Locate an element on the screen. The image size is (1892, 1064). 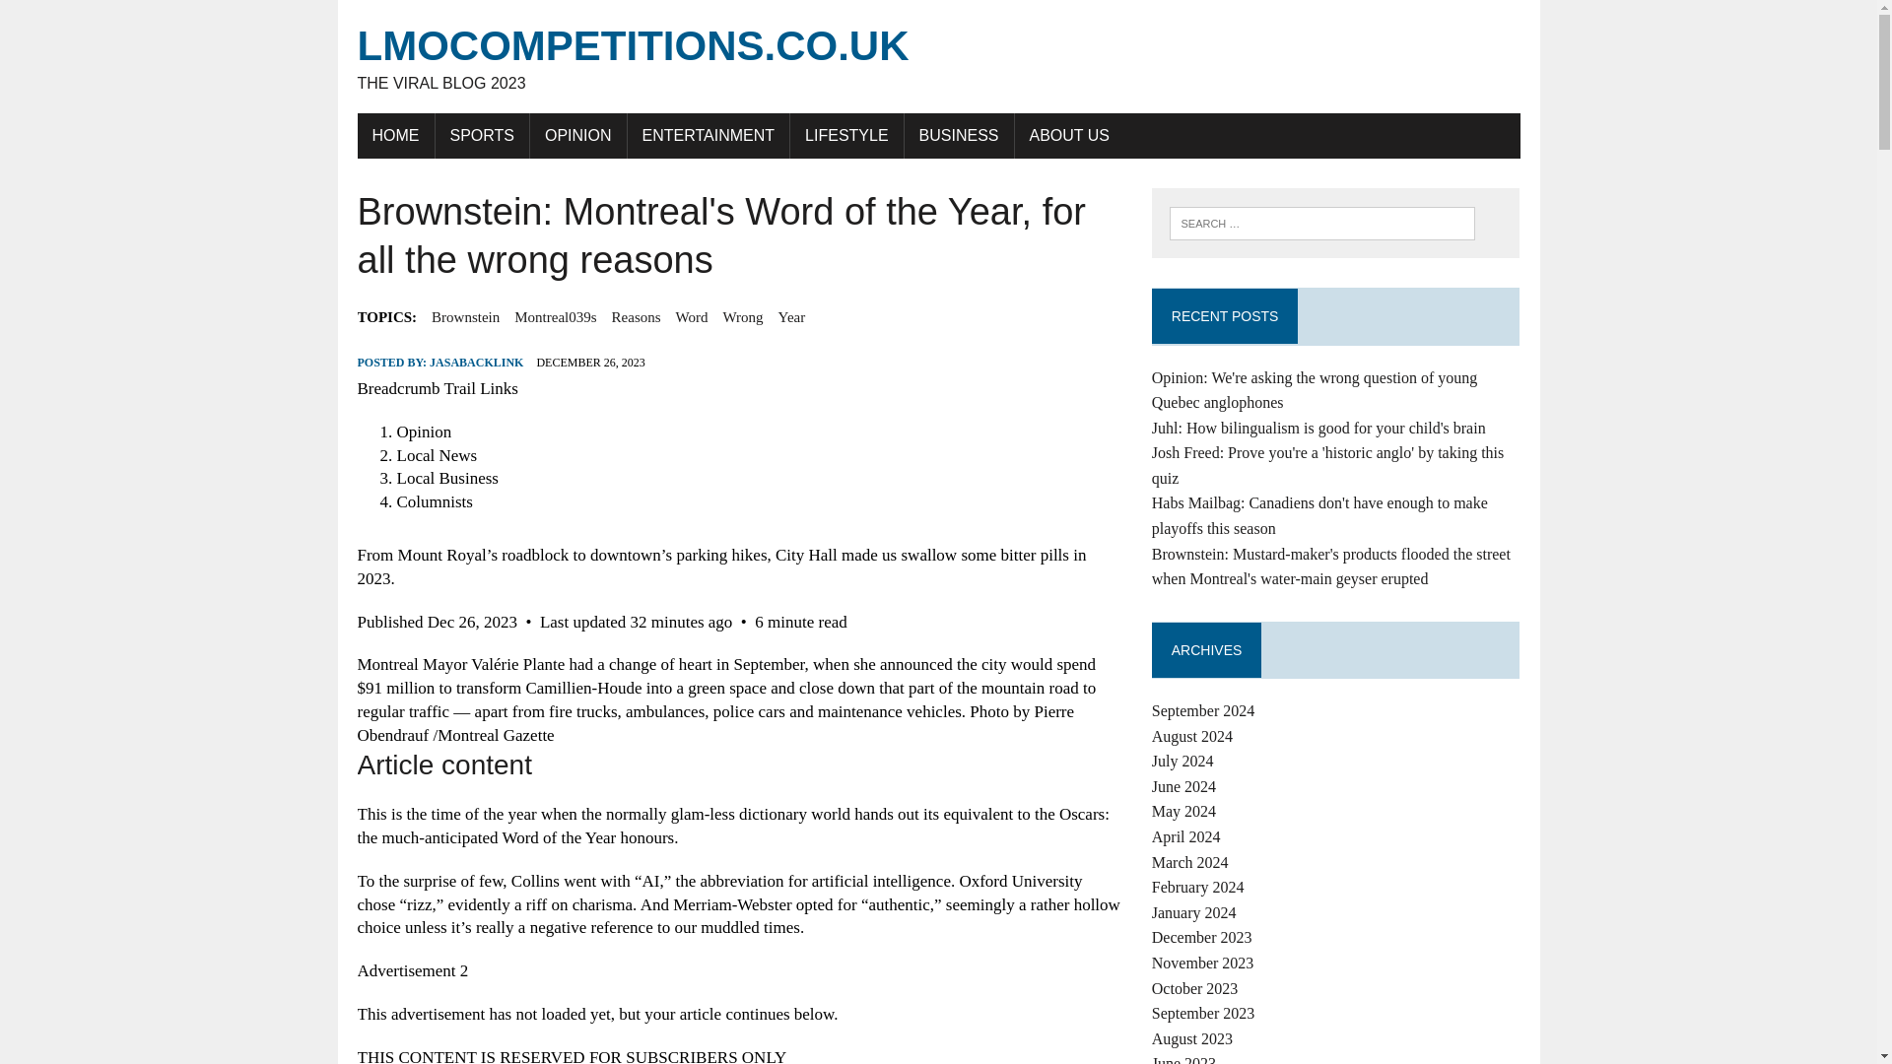
Juhl: How bilingualism is good for your child's brain is located at coordinates (1318, 428).